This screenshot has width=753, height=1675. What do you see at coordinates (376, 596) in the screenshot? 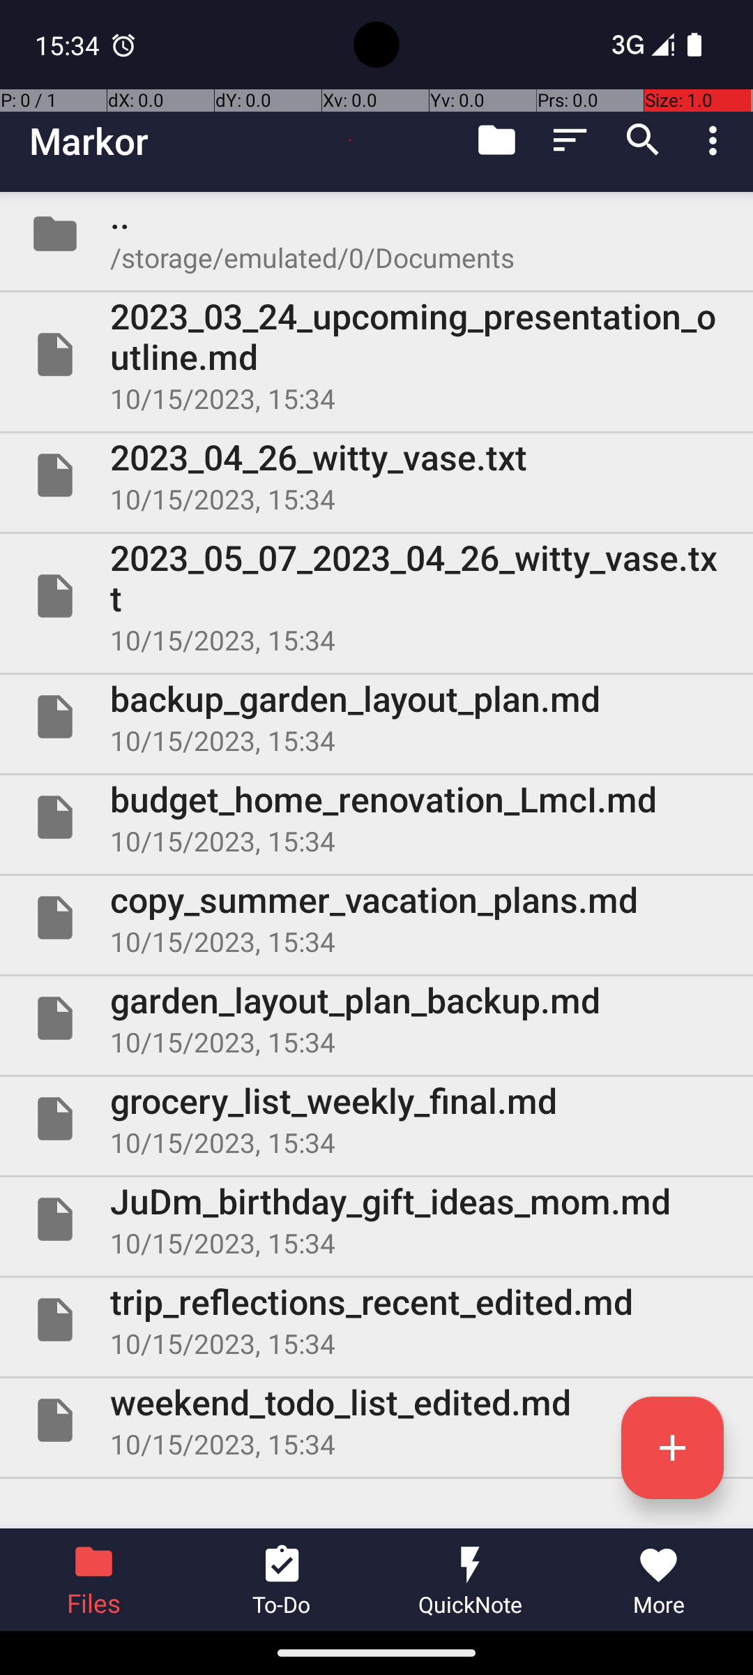
I see `File 2023_05_07_2023_04_26_witty_vase.txt ` at bounding box center [376, 596].